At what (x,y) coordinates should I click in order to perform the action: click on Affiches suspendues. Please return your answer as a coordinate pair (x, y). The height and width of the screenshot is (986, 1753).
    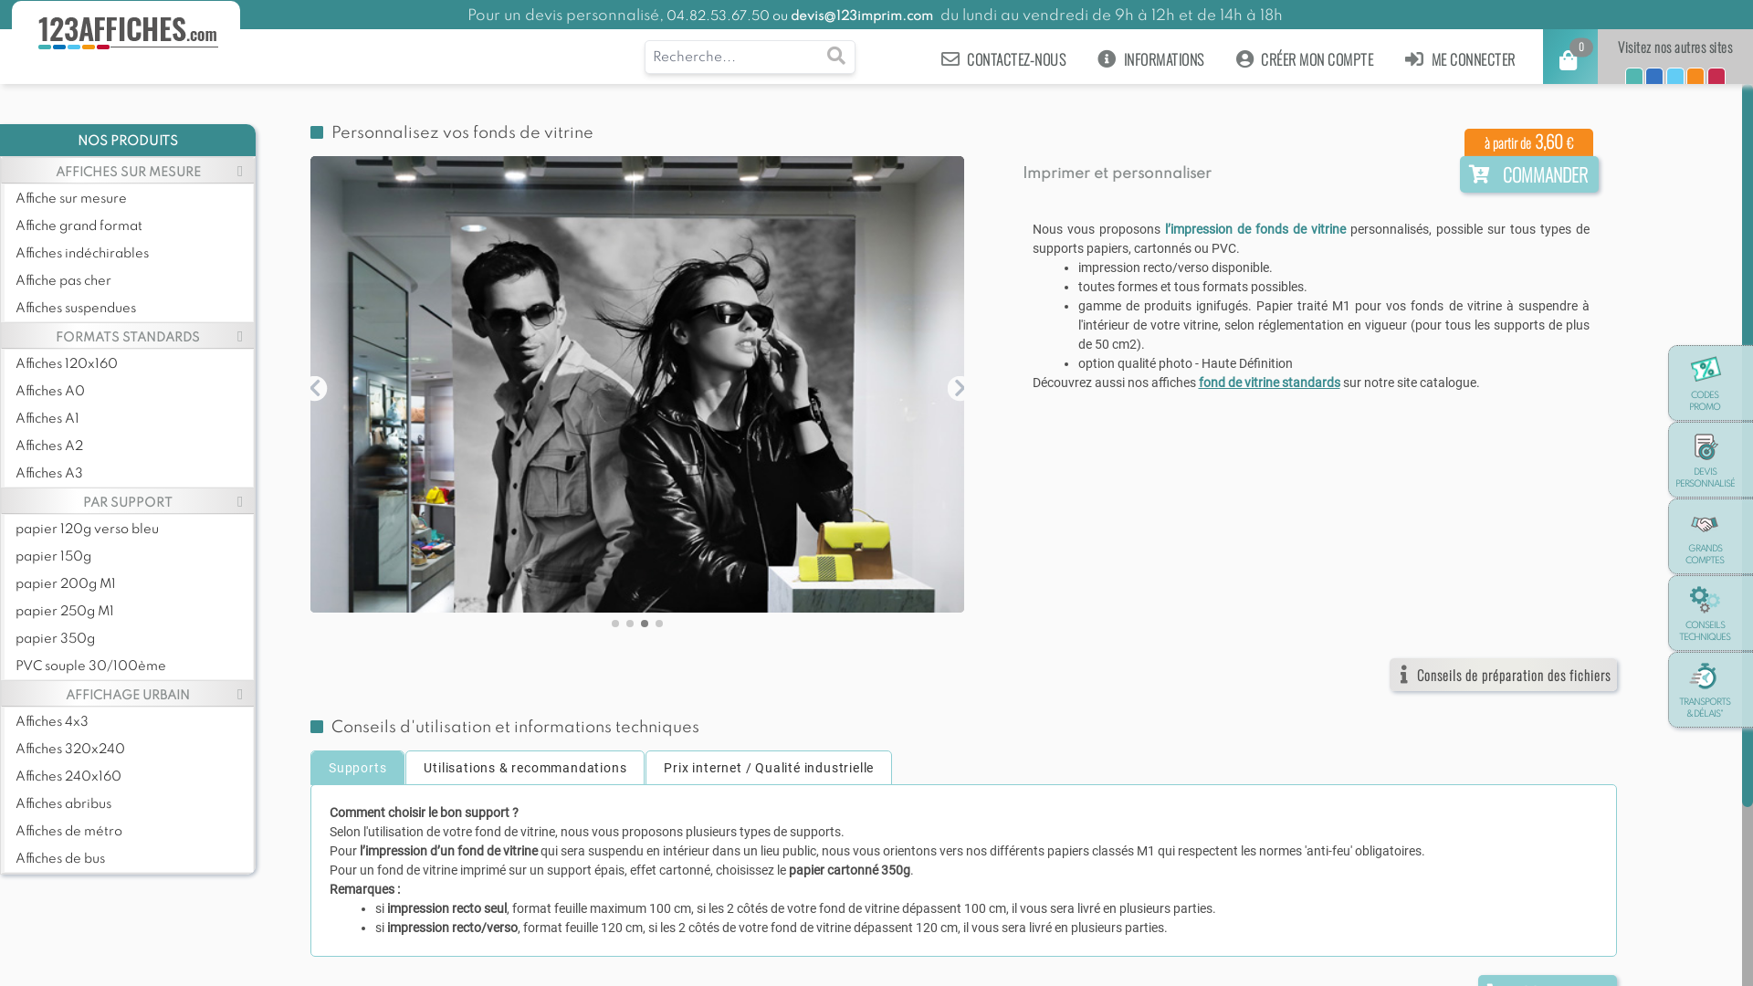
    Looking at the image, I should click on (134, 309).